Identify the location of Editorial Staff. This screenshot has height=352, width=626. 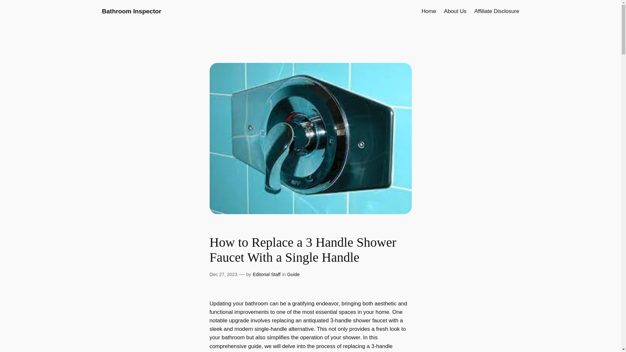
(267, 274).